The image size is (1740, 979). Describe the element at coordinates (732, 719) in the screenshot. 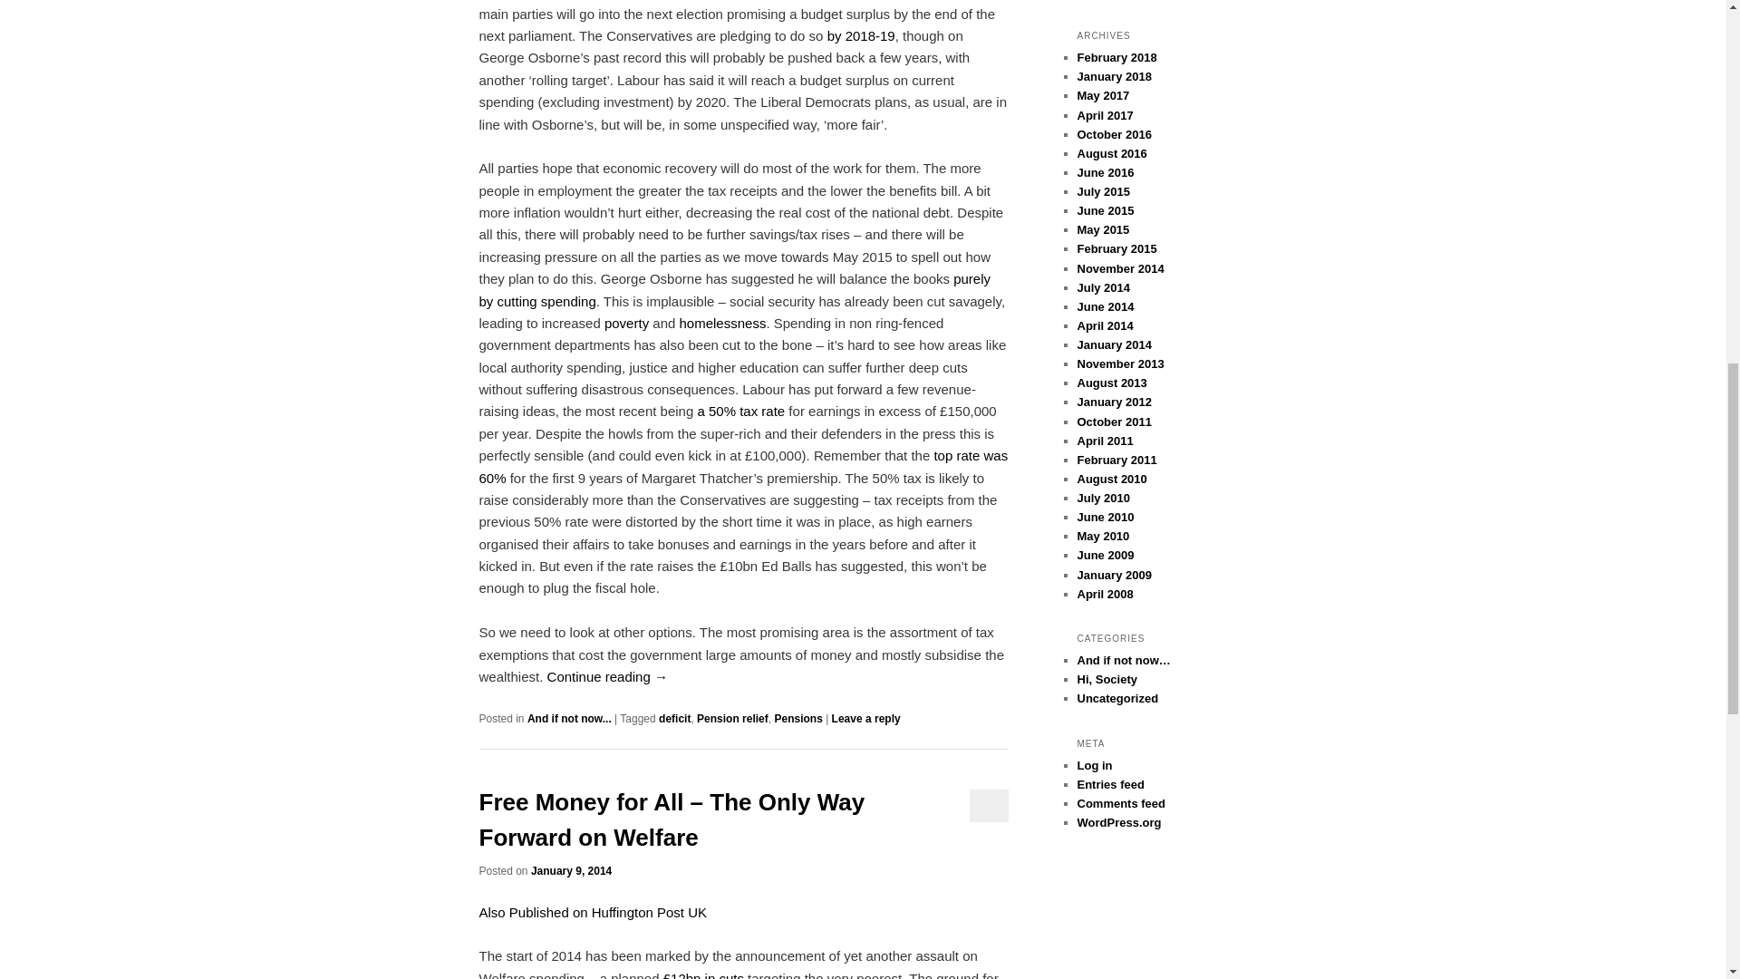

I see `Pension relief` at that location.